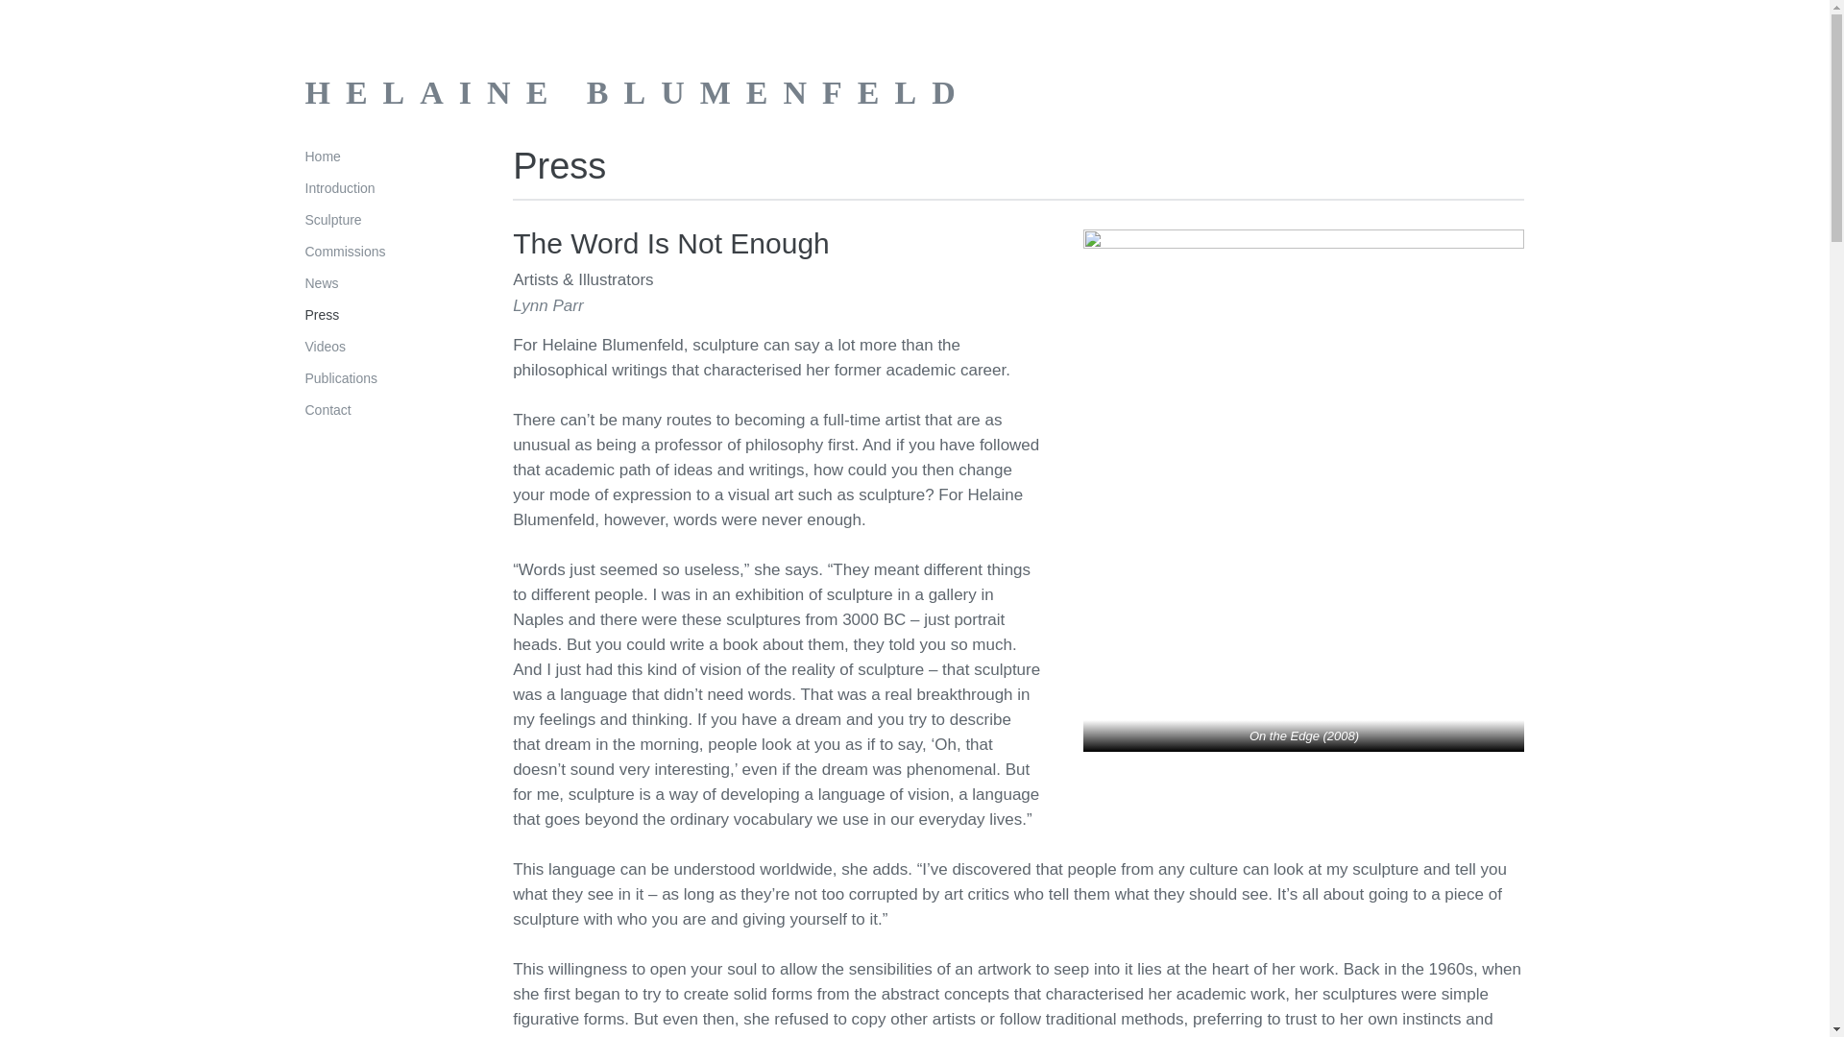 Image resolution: width=1844 pixels, height=1037 pixels. Describe the element at coordinates (323, 314) in the screenshot. I see `Press` at that location.